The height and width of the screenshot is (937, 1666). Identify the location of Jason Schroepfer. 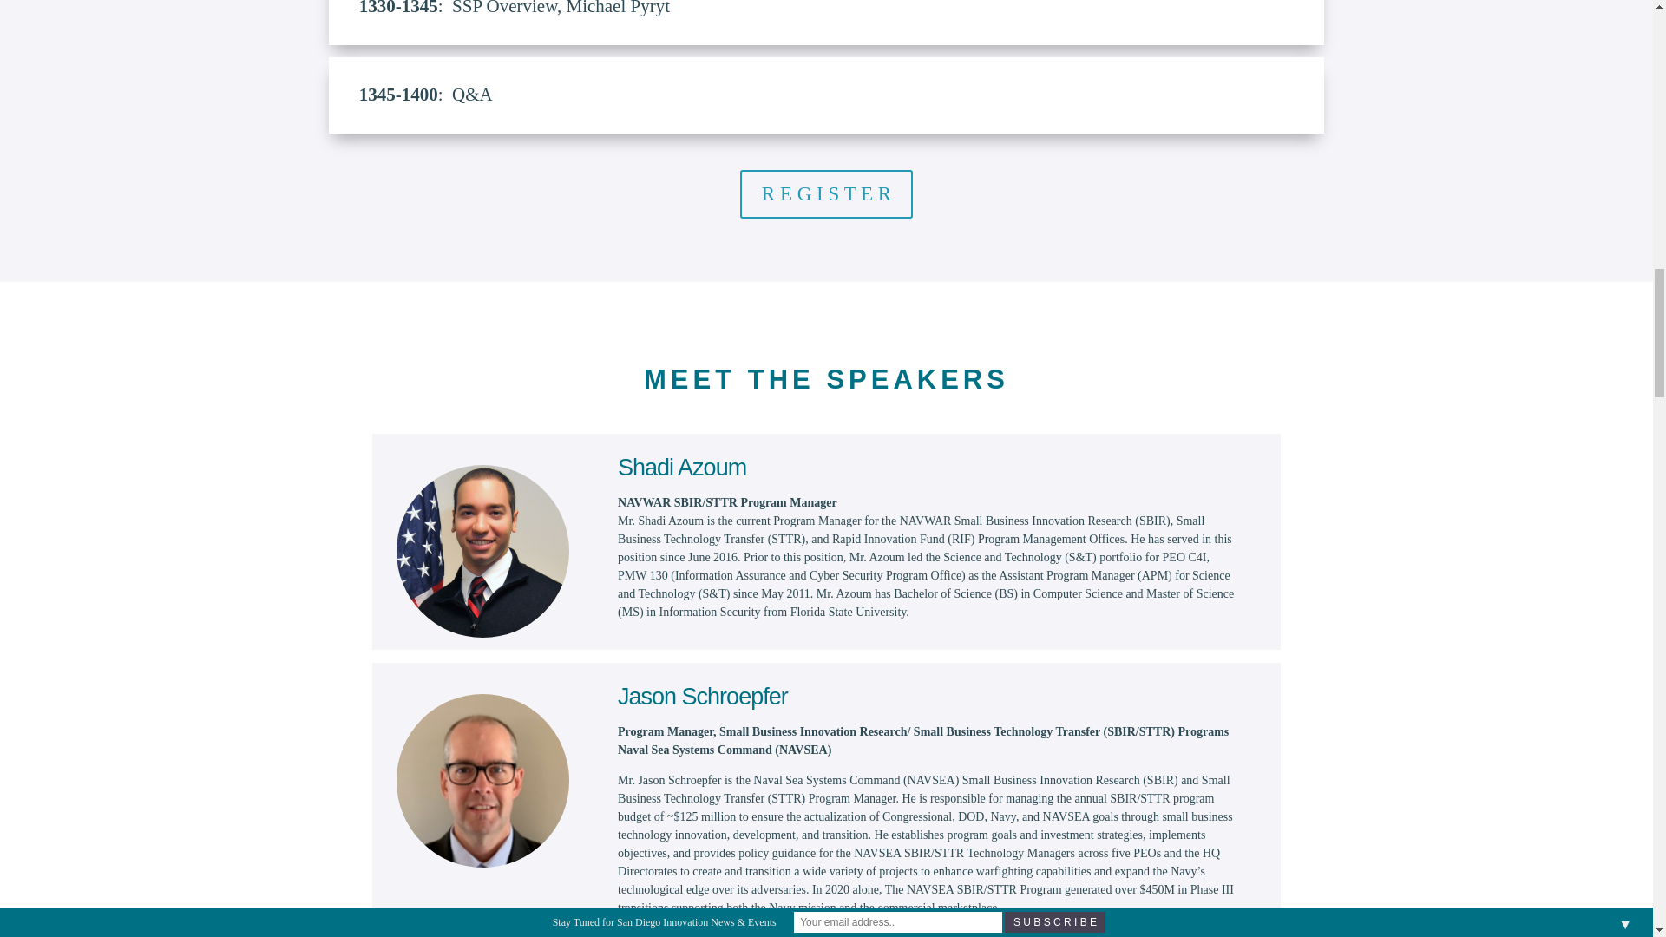
(482, 781).